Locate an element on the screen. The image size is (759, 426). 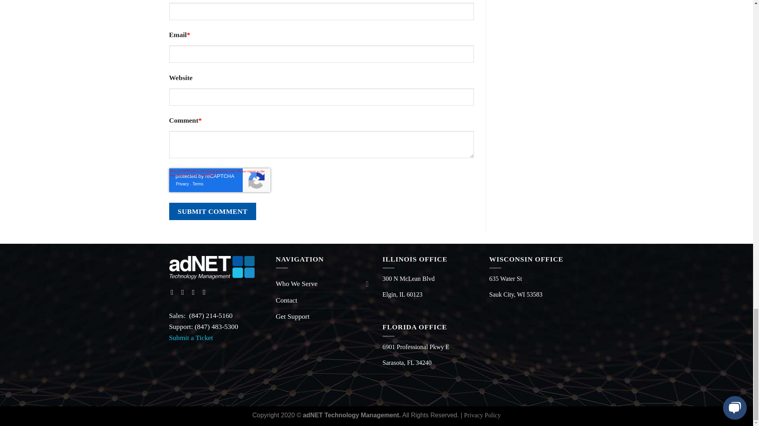
reCAPTCHA is located at coordinates (220, 180).